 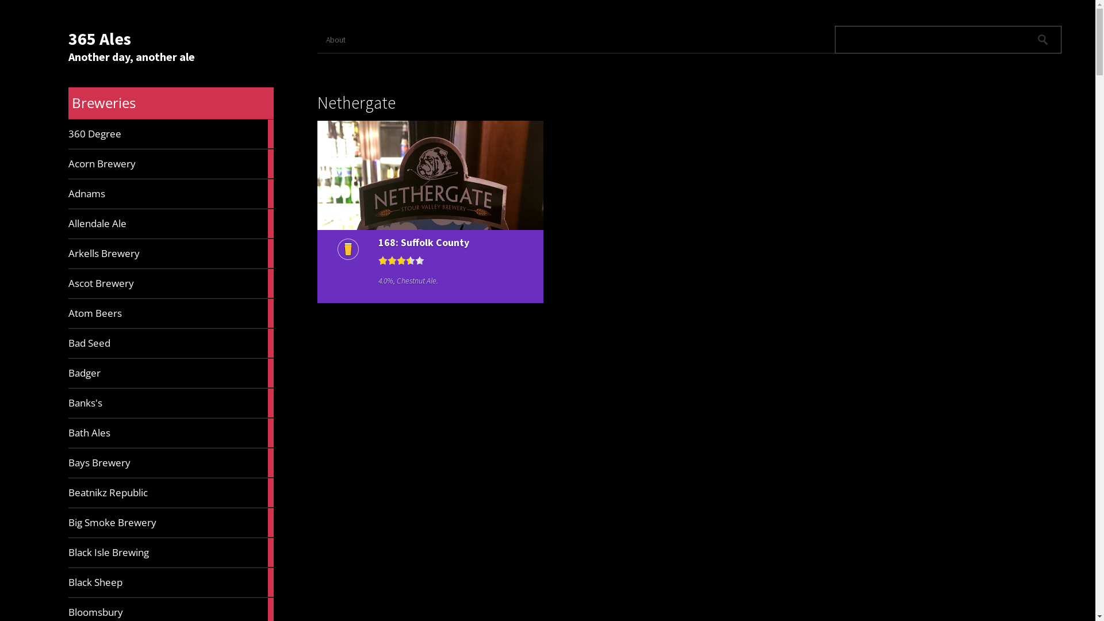 What do you see at coordinates (452, 243) in the screenshot?
I see `168: Suffolk County` at bounding box center [452, 243].